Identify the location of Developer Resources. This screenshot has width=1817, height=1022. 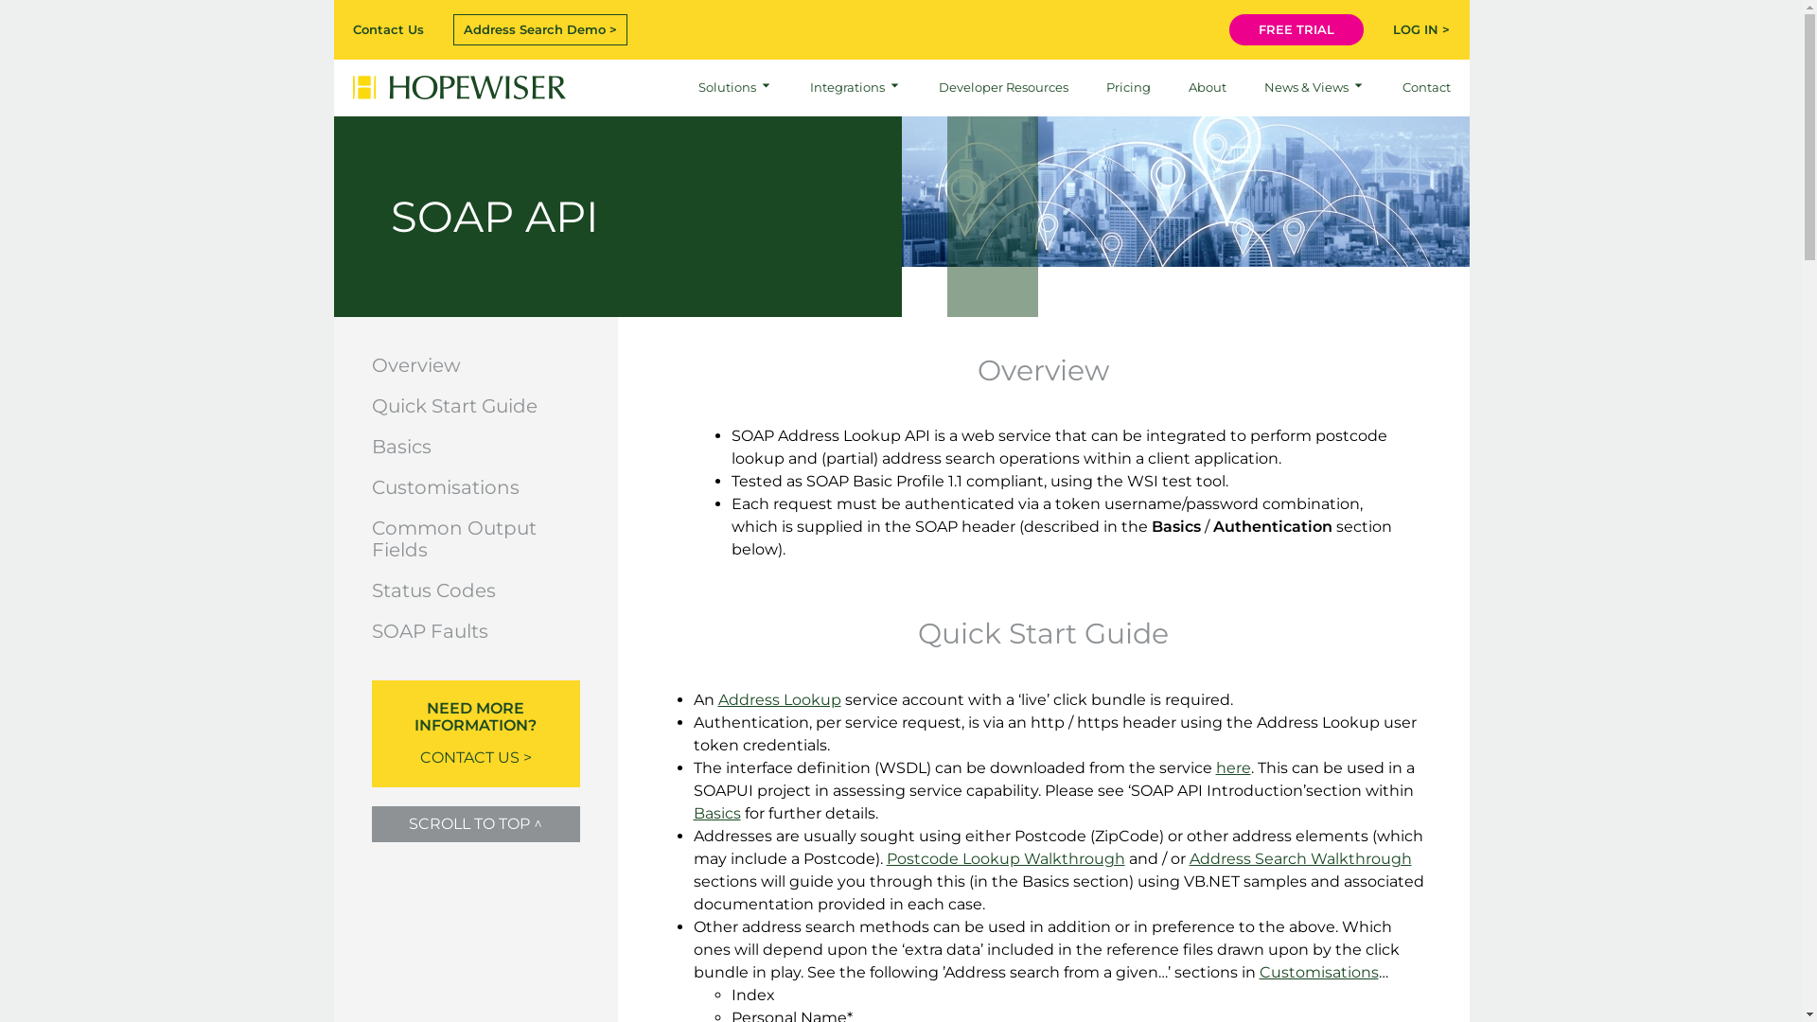
(1003, 88).